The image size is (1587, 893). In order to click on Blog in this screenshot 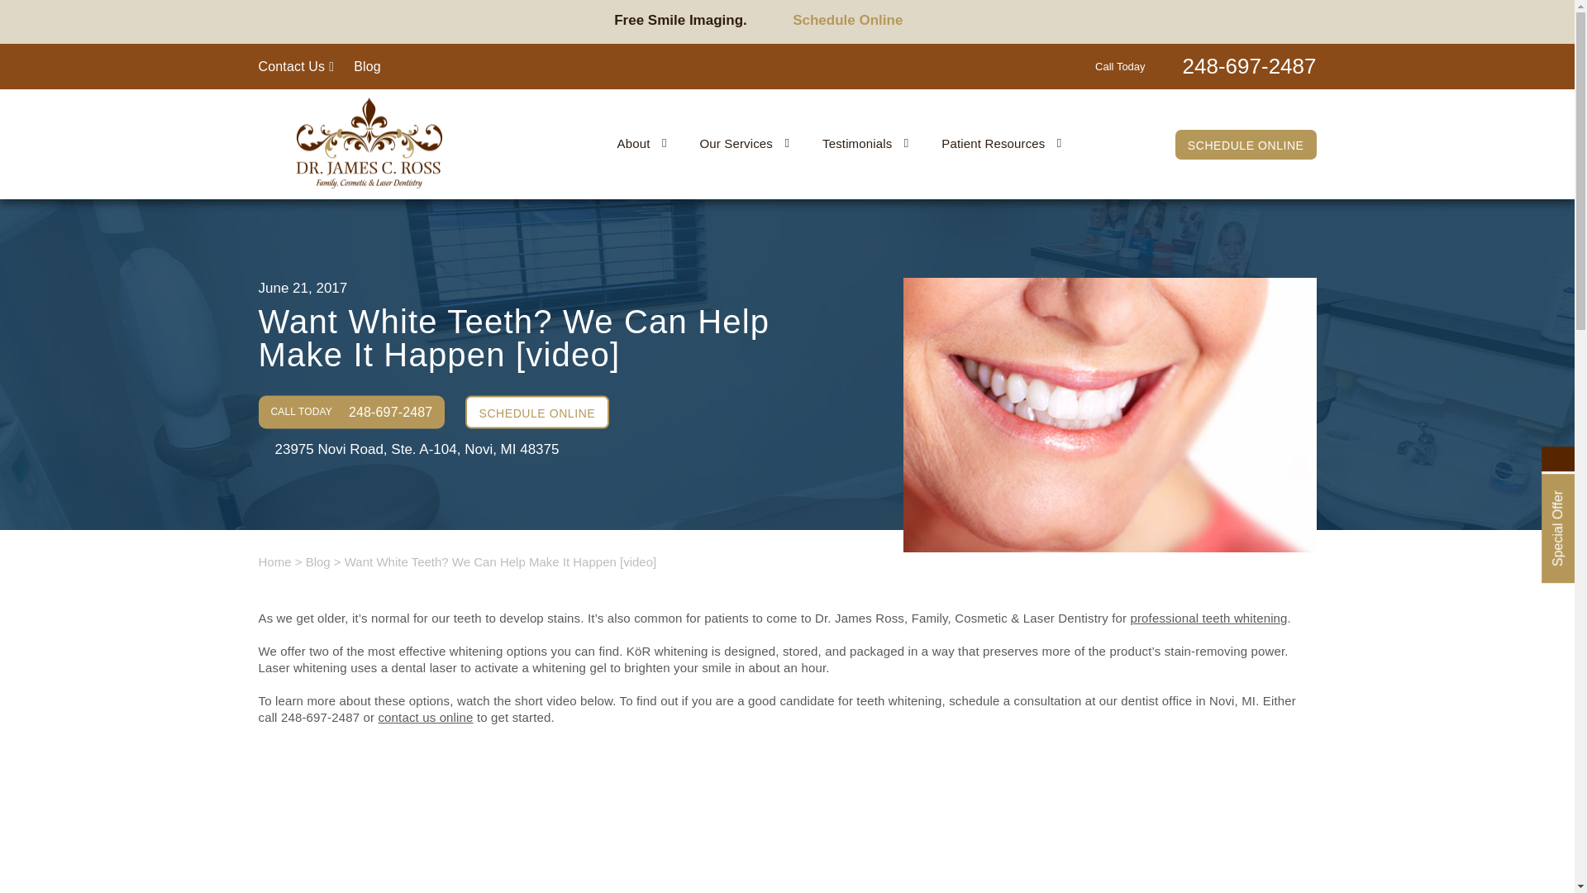, I will do `click(367, 66)`.